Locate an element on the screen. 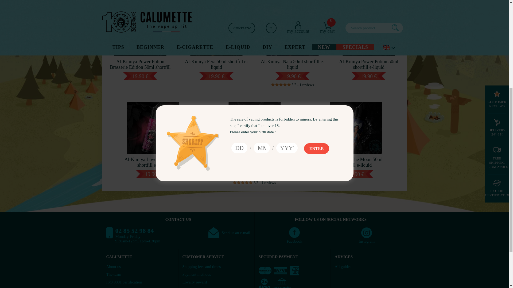  Al-Kimiya The Moon 50ml shortfill e-liquid is located at coordinates (356, 134).